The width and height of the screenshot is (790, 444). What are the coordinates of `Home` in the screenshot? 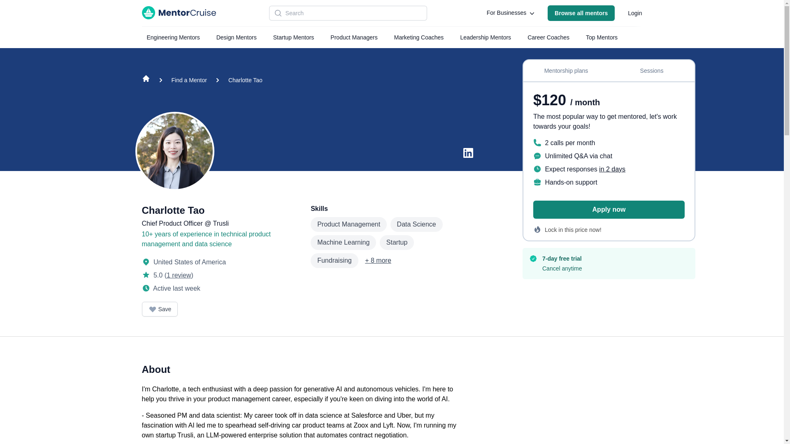 It's located at (146, 80).